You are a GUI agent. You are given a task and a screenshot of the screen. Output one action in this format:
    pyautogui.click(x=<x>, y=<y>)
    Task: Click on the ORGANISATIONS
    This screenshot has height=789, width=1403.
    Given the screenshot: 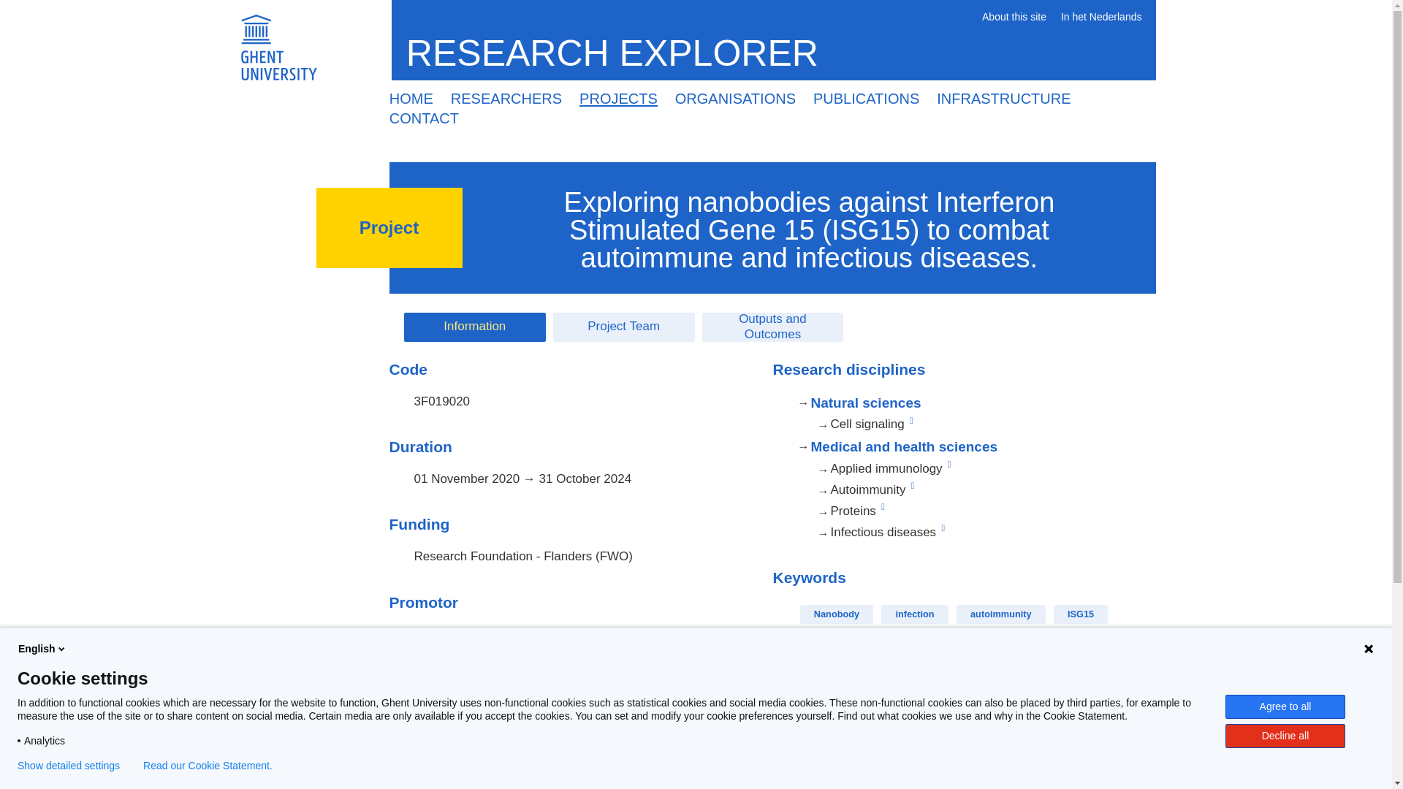 What is the action you would take?
    pyautogui.click(x=735, y=99)
    